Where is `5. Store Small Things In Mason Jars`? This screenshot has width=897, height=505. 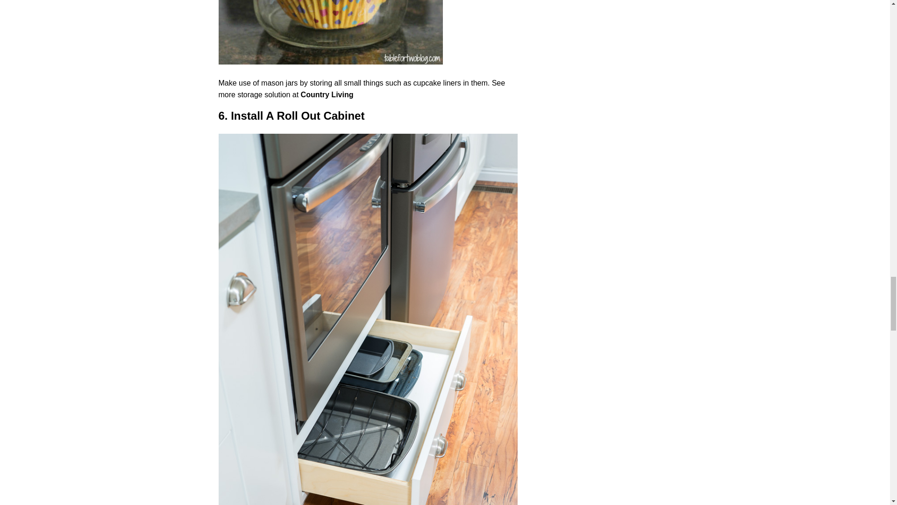 5. Store Small Things In Mason Jars is located at coordinates (331, 32).